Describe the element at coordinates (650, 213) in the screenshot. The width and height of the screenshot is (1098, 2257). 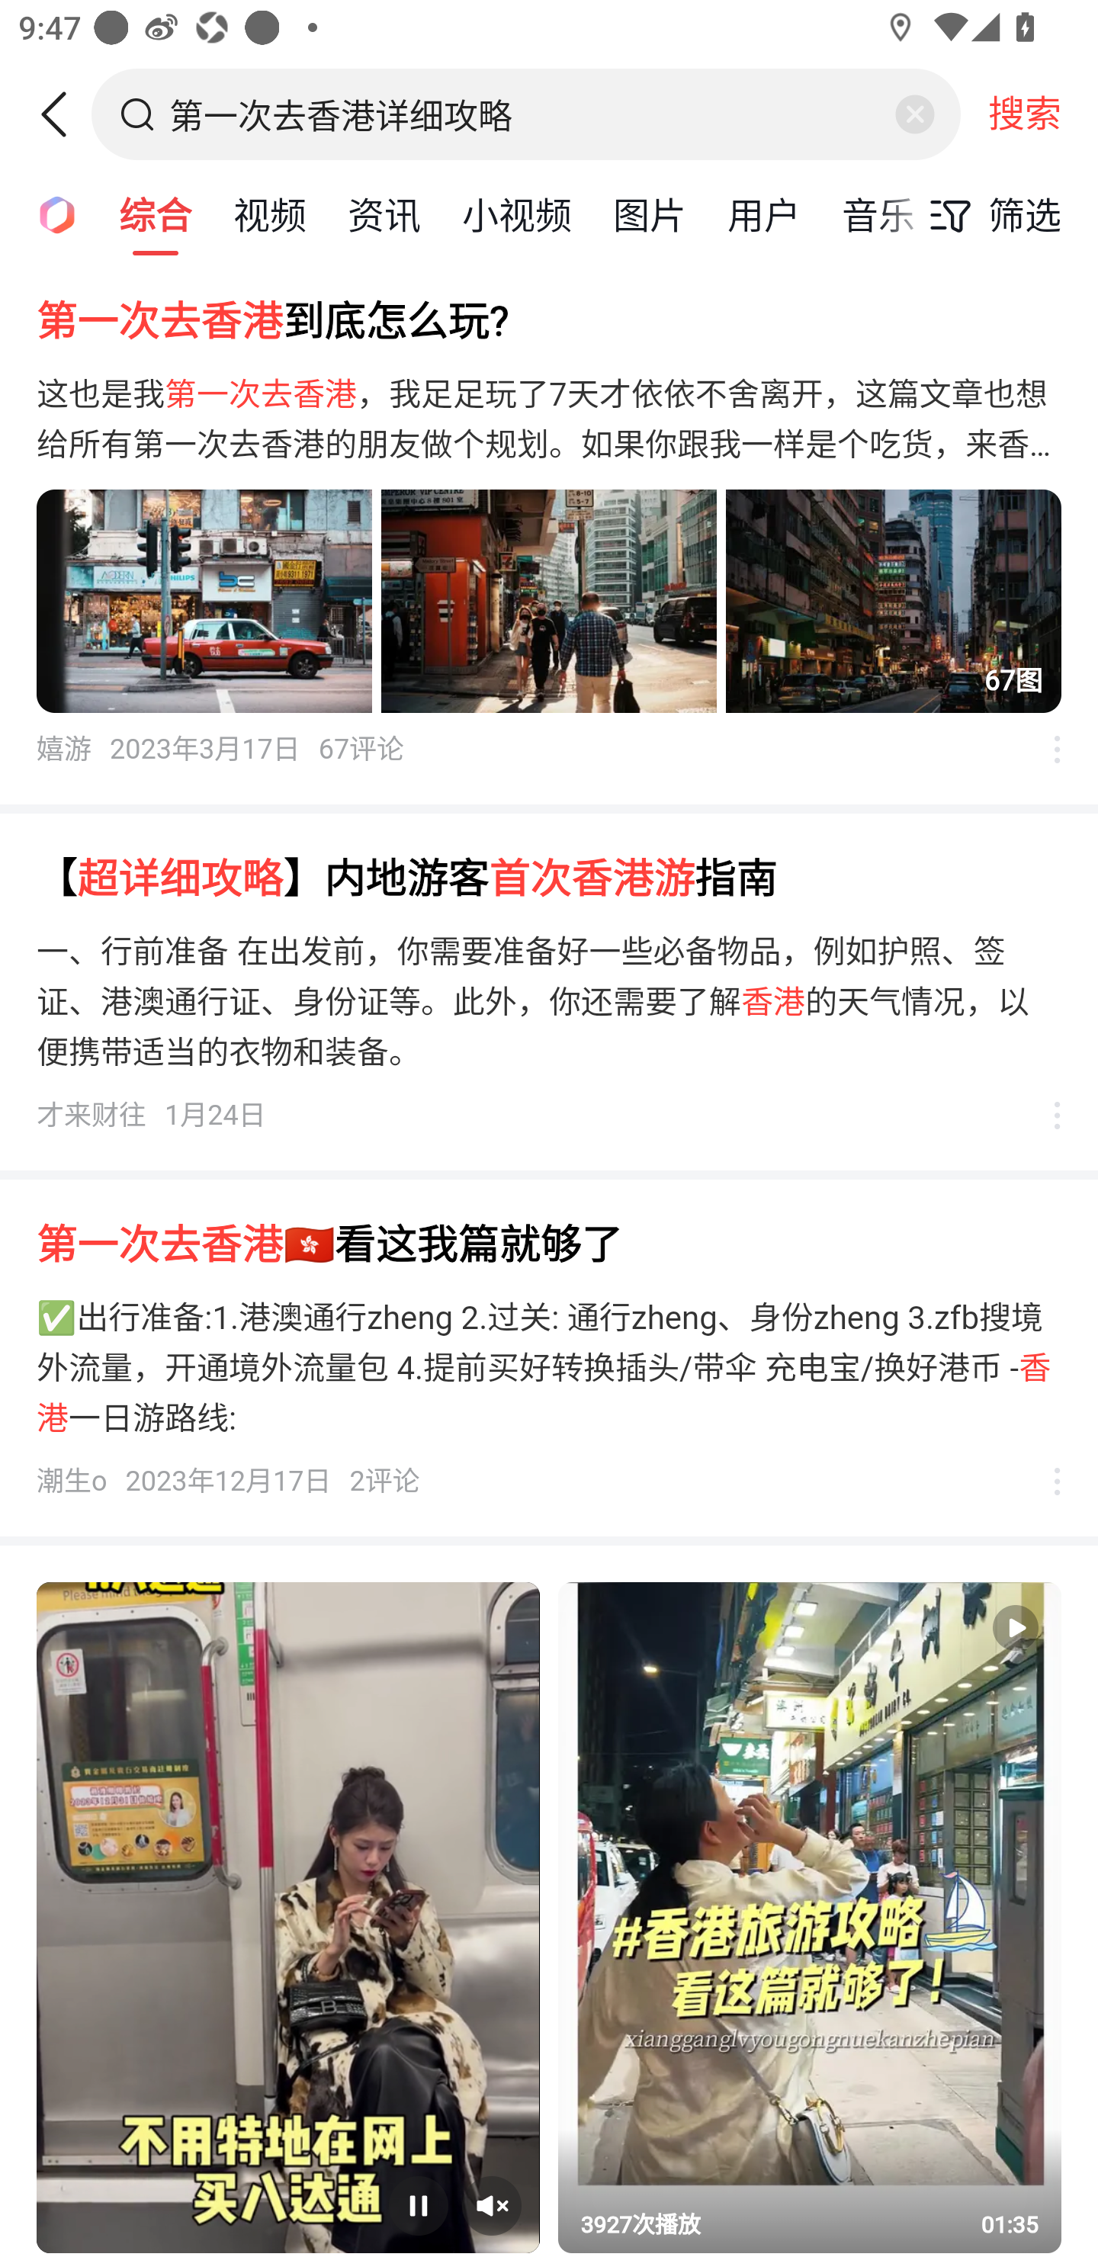
I see `图片` at that location.